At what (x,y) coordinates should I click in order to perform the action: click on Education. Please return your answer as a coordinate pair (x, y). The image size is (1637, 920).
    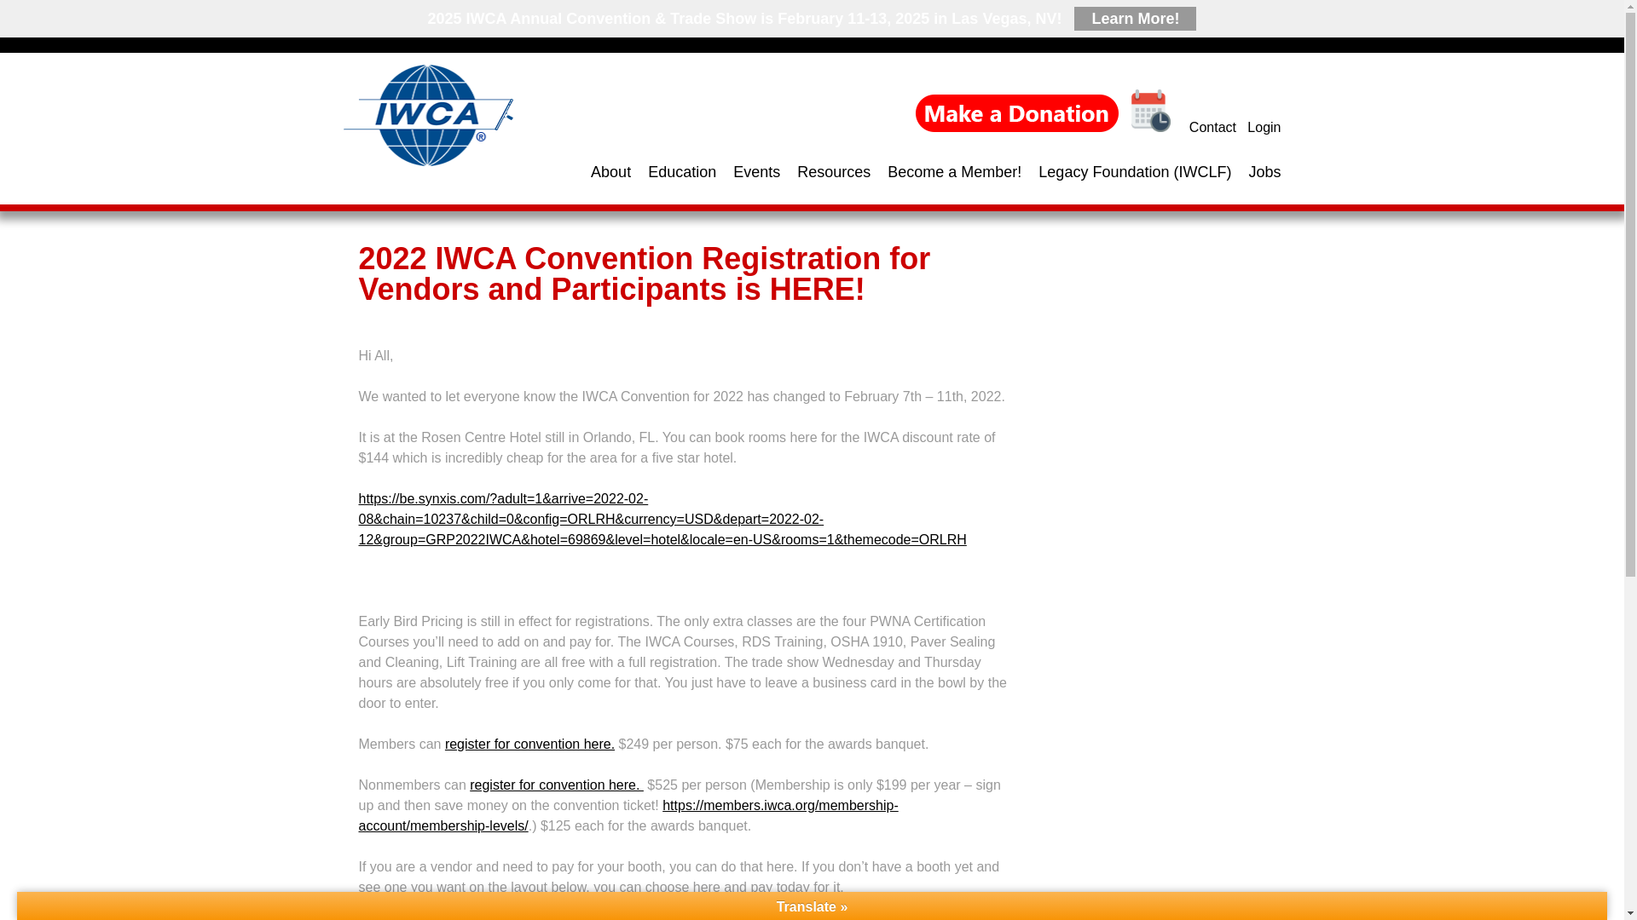
    Looking at the image, I should click on (674, 172).